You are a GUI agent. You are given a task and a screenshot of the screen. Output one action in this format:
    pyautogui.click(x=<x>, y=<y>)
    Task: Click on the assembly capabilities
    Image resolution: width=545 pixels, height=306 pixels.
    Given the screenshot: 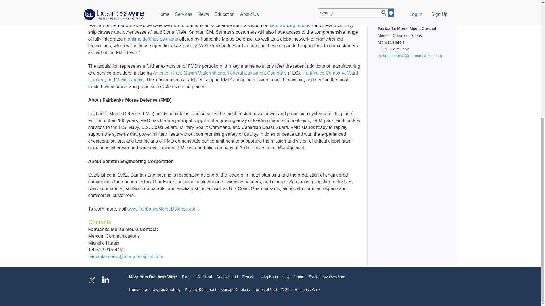 What is the action you would take?
    pyautogui.click(x=177, y=0)
    